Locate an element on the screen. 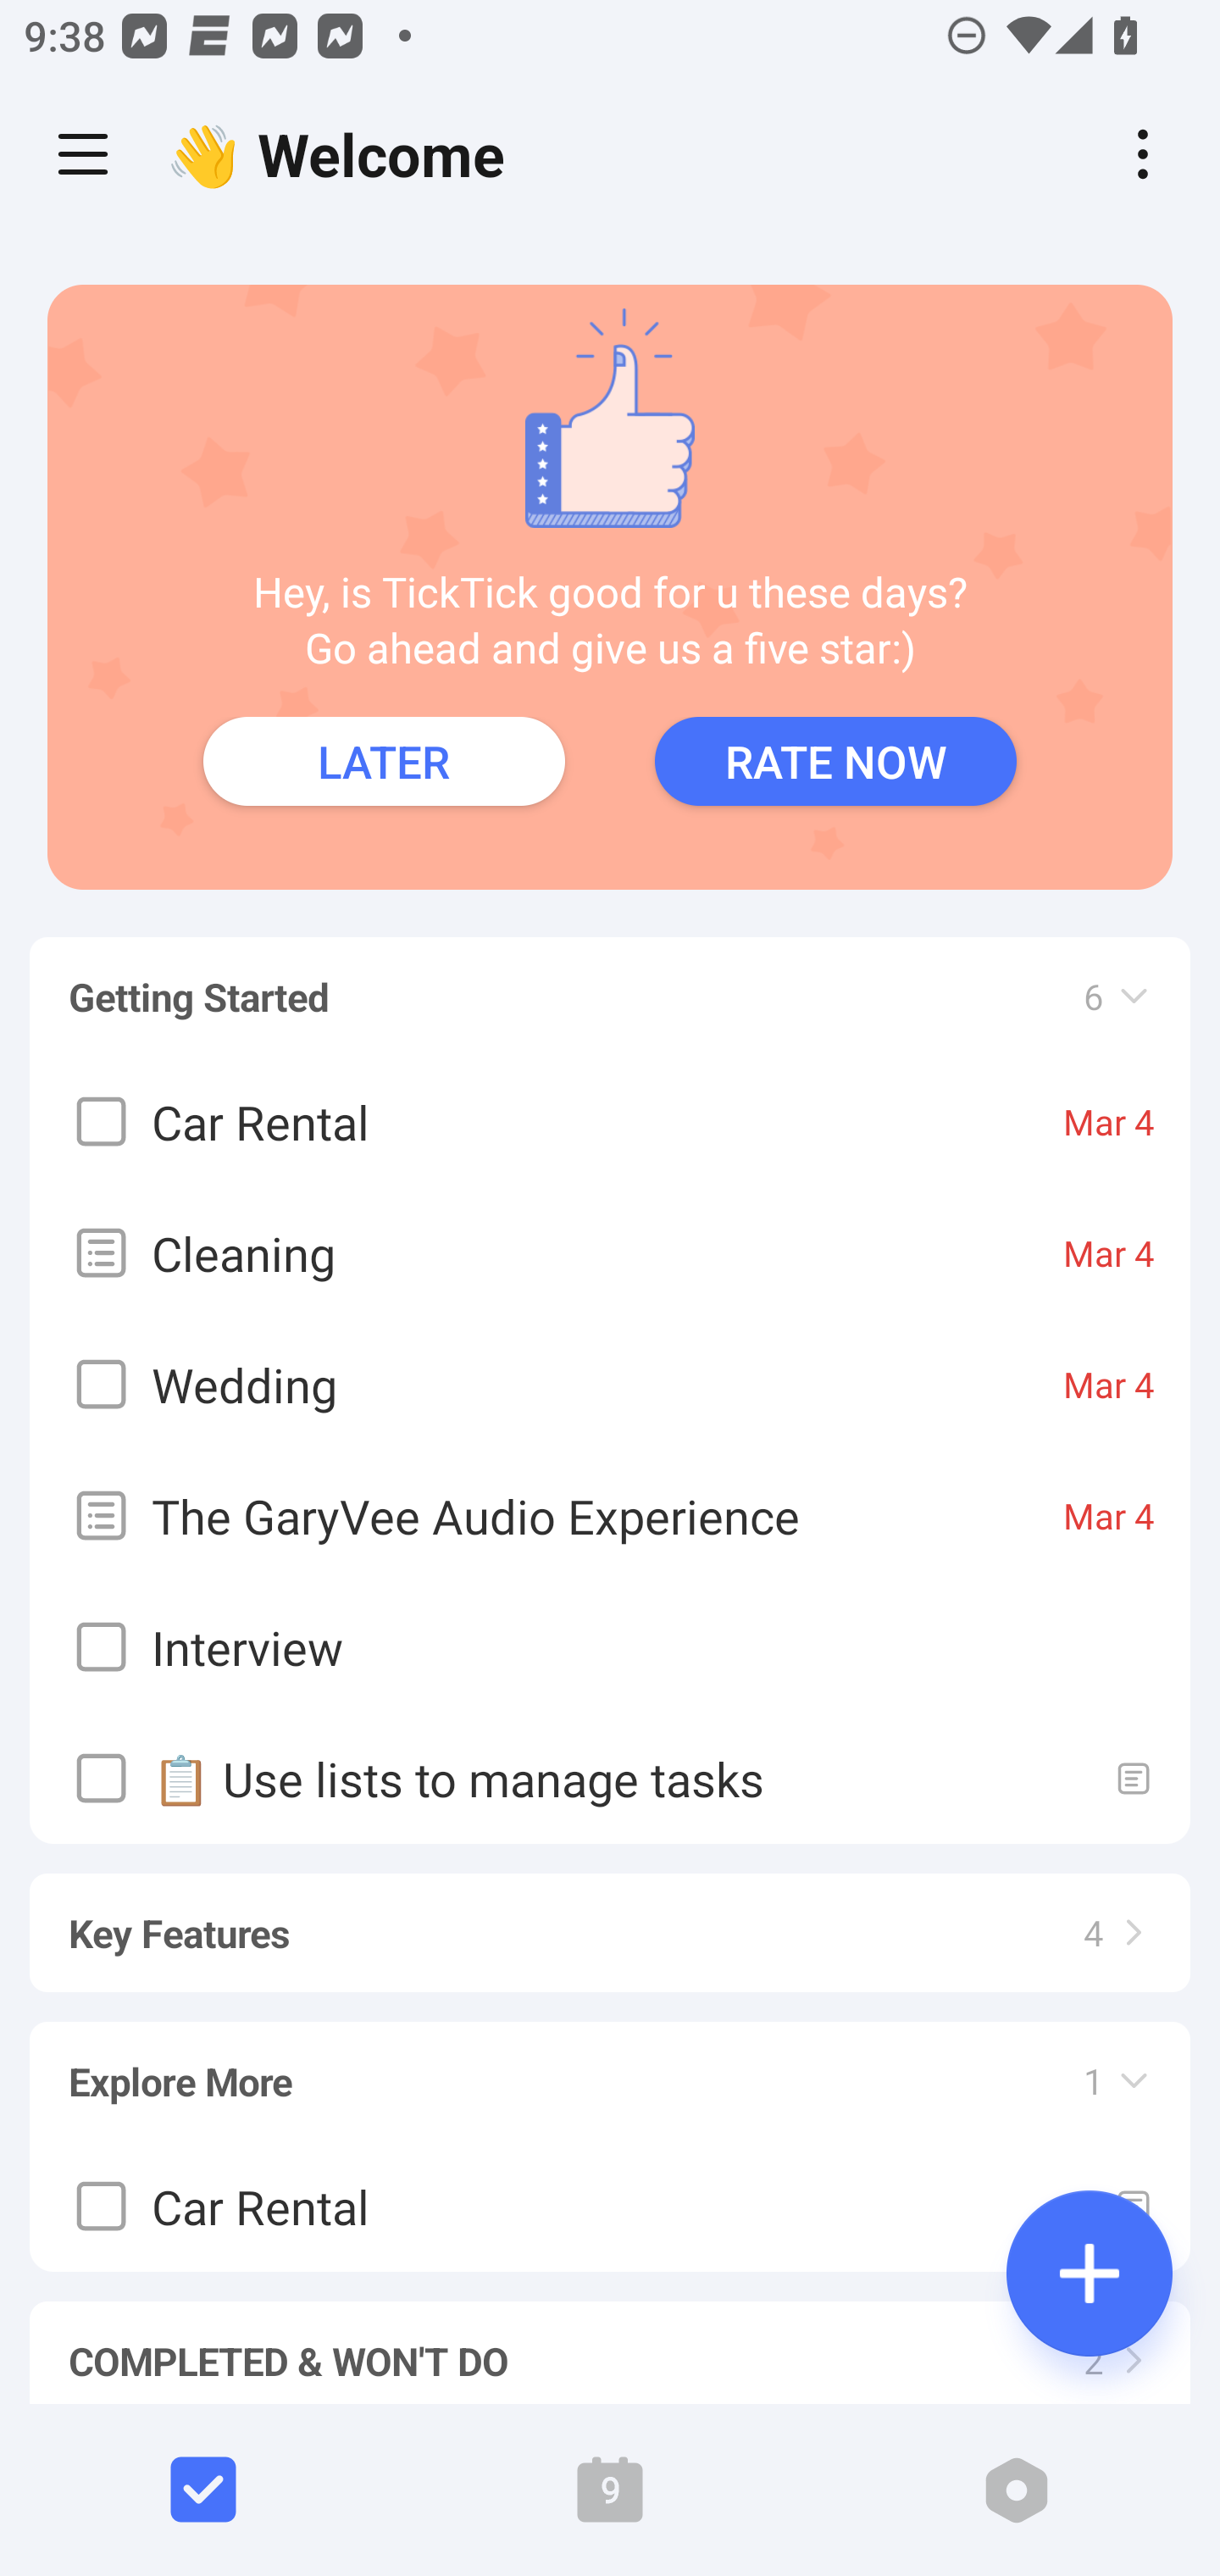 Image resolution: width=1220 pixels, height=2576 pixels. RATE NOW is located at coordinates (835, 761).